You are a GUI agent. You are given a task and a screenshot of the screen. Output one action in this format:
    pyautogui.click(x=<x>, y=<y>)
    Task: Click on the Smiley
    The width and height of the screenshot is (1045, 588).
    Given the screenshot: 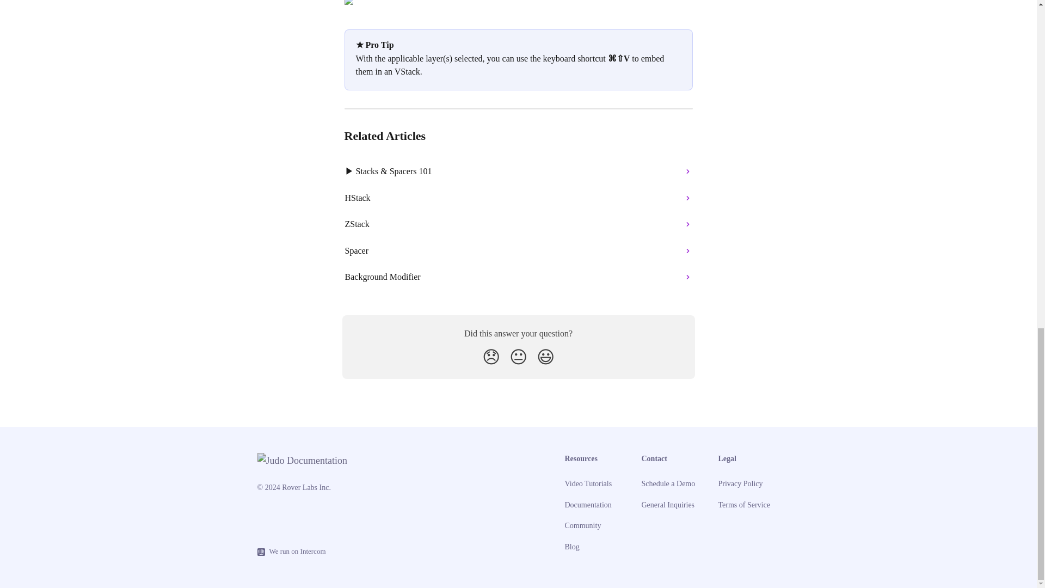 What is the action you would take?
    pyautogui.click(x=545, y=357)
    